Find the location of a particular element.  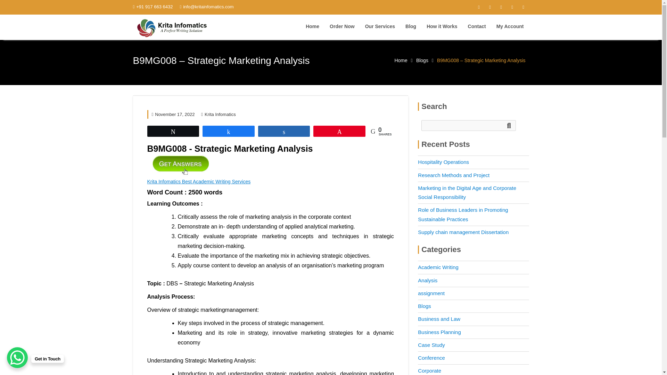

Instagram is located at coordinates (501, 7).